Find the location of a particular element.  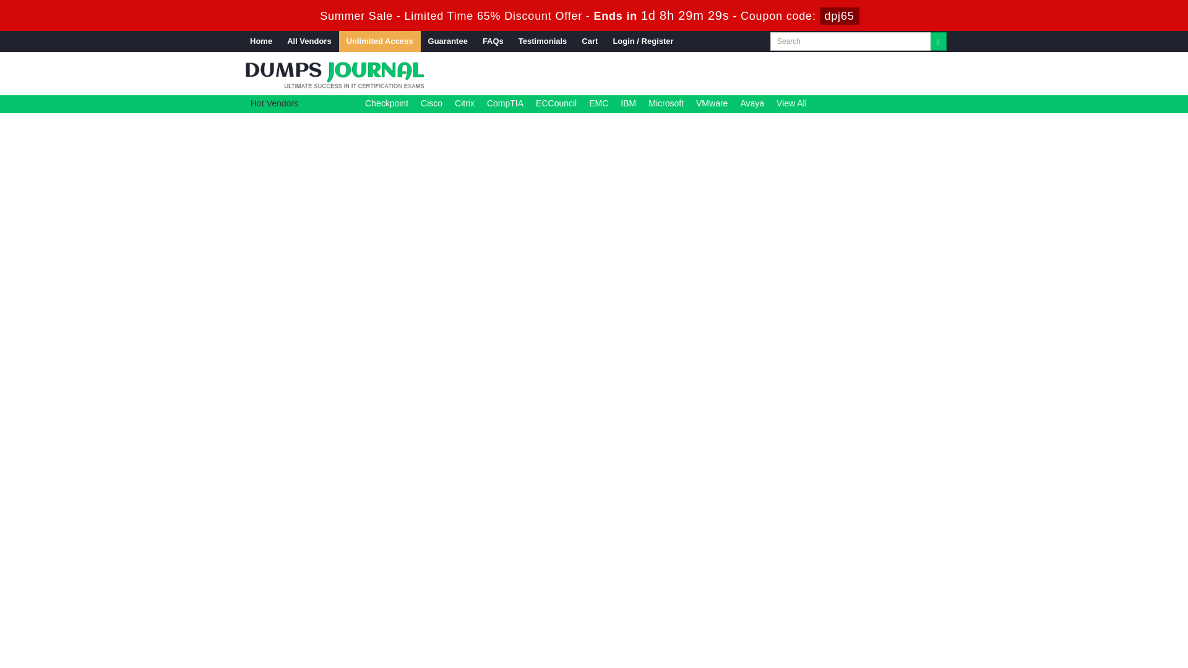

View All is located at coordinates (791, 103).